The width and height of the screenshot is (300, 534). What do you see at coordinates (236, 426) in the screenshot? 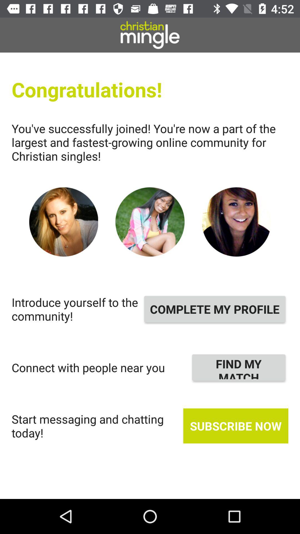
I see `press the icon below the find my match` at bounding box center [236, 426].